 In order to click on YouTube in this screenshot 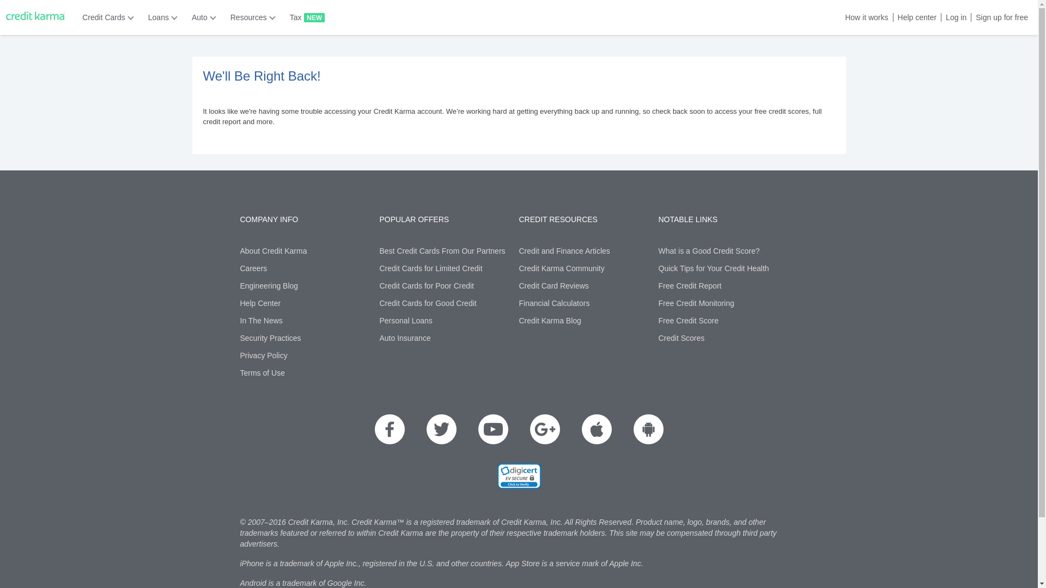, I will do `click(493, 429)`.